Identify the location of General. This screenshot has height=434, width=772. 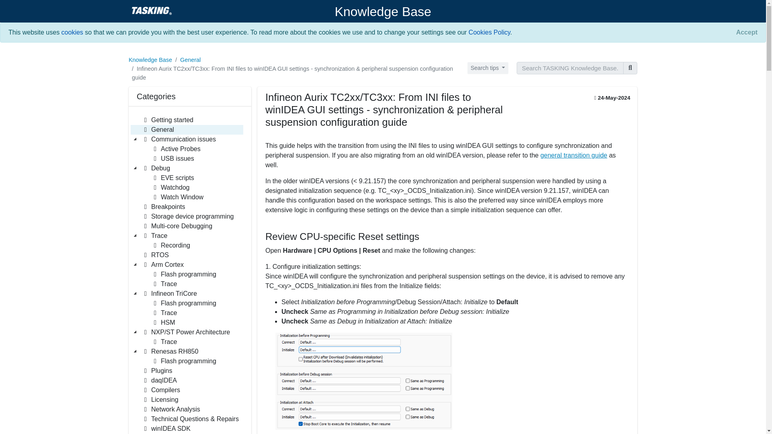
(190, 59).